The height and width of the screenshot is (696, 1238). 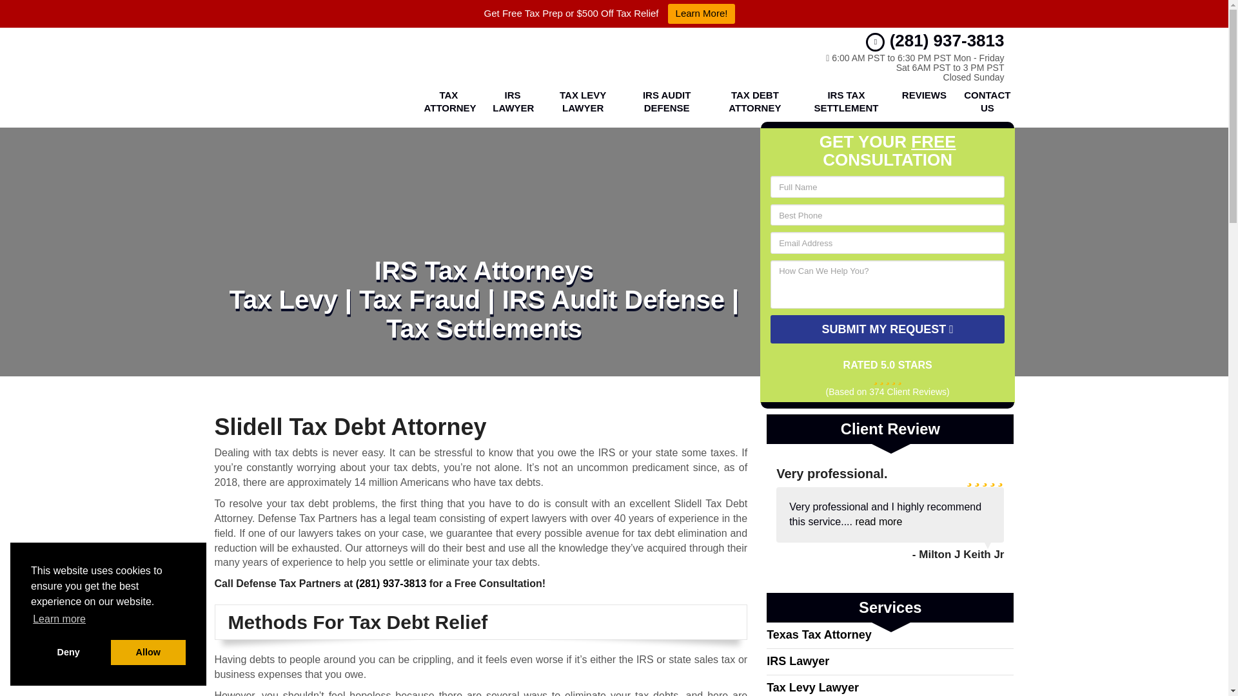 I want to click on Tax Debt Attorney, so click(x=754, y=102).